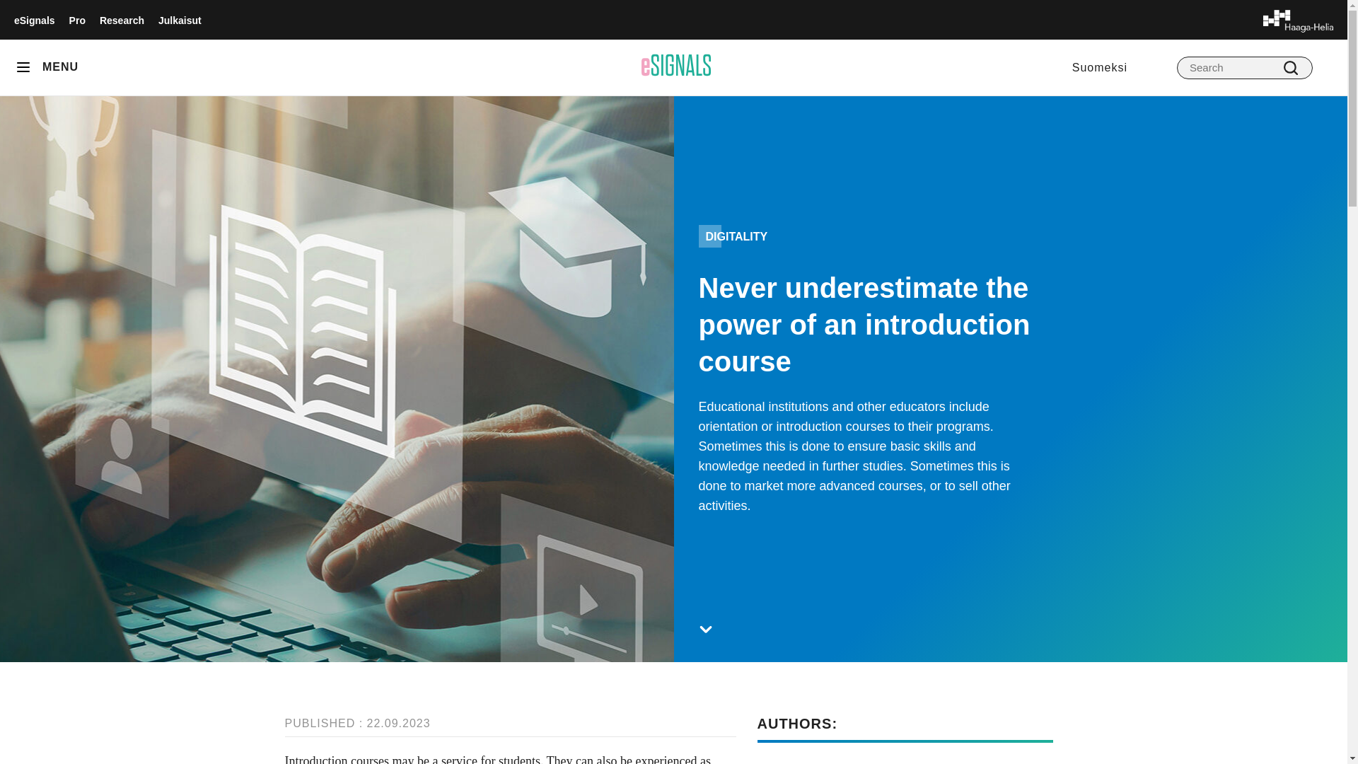 This screenshot has height=764, width=1358. I want to click on Research, so click(122, 20).